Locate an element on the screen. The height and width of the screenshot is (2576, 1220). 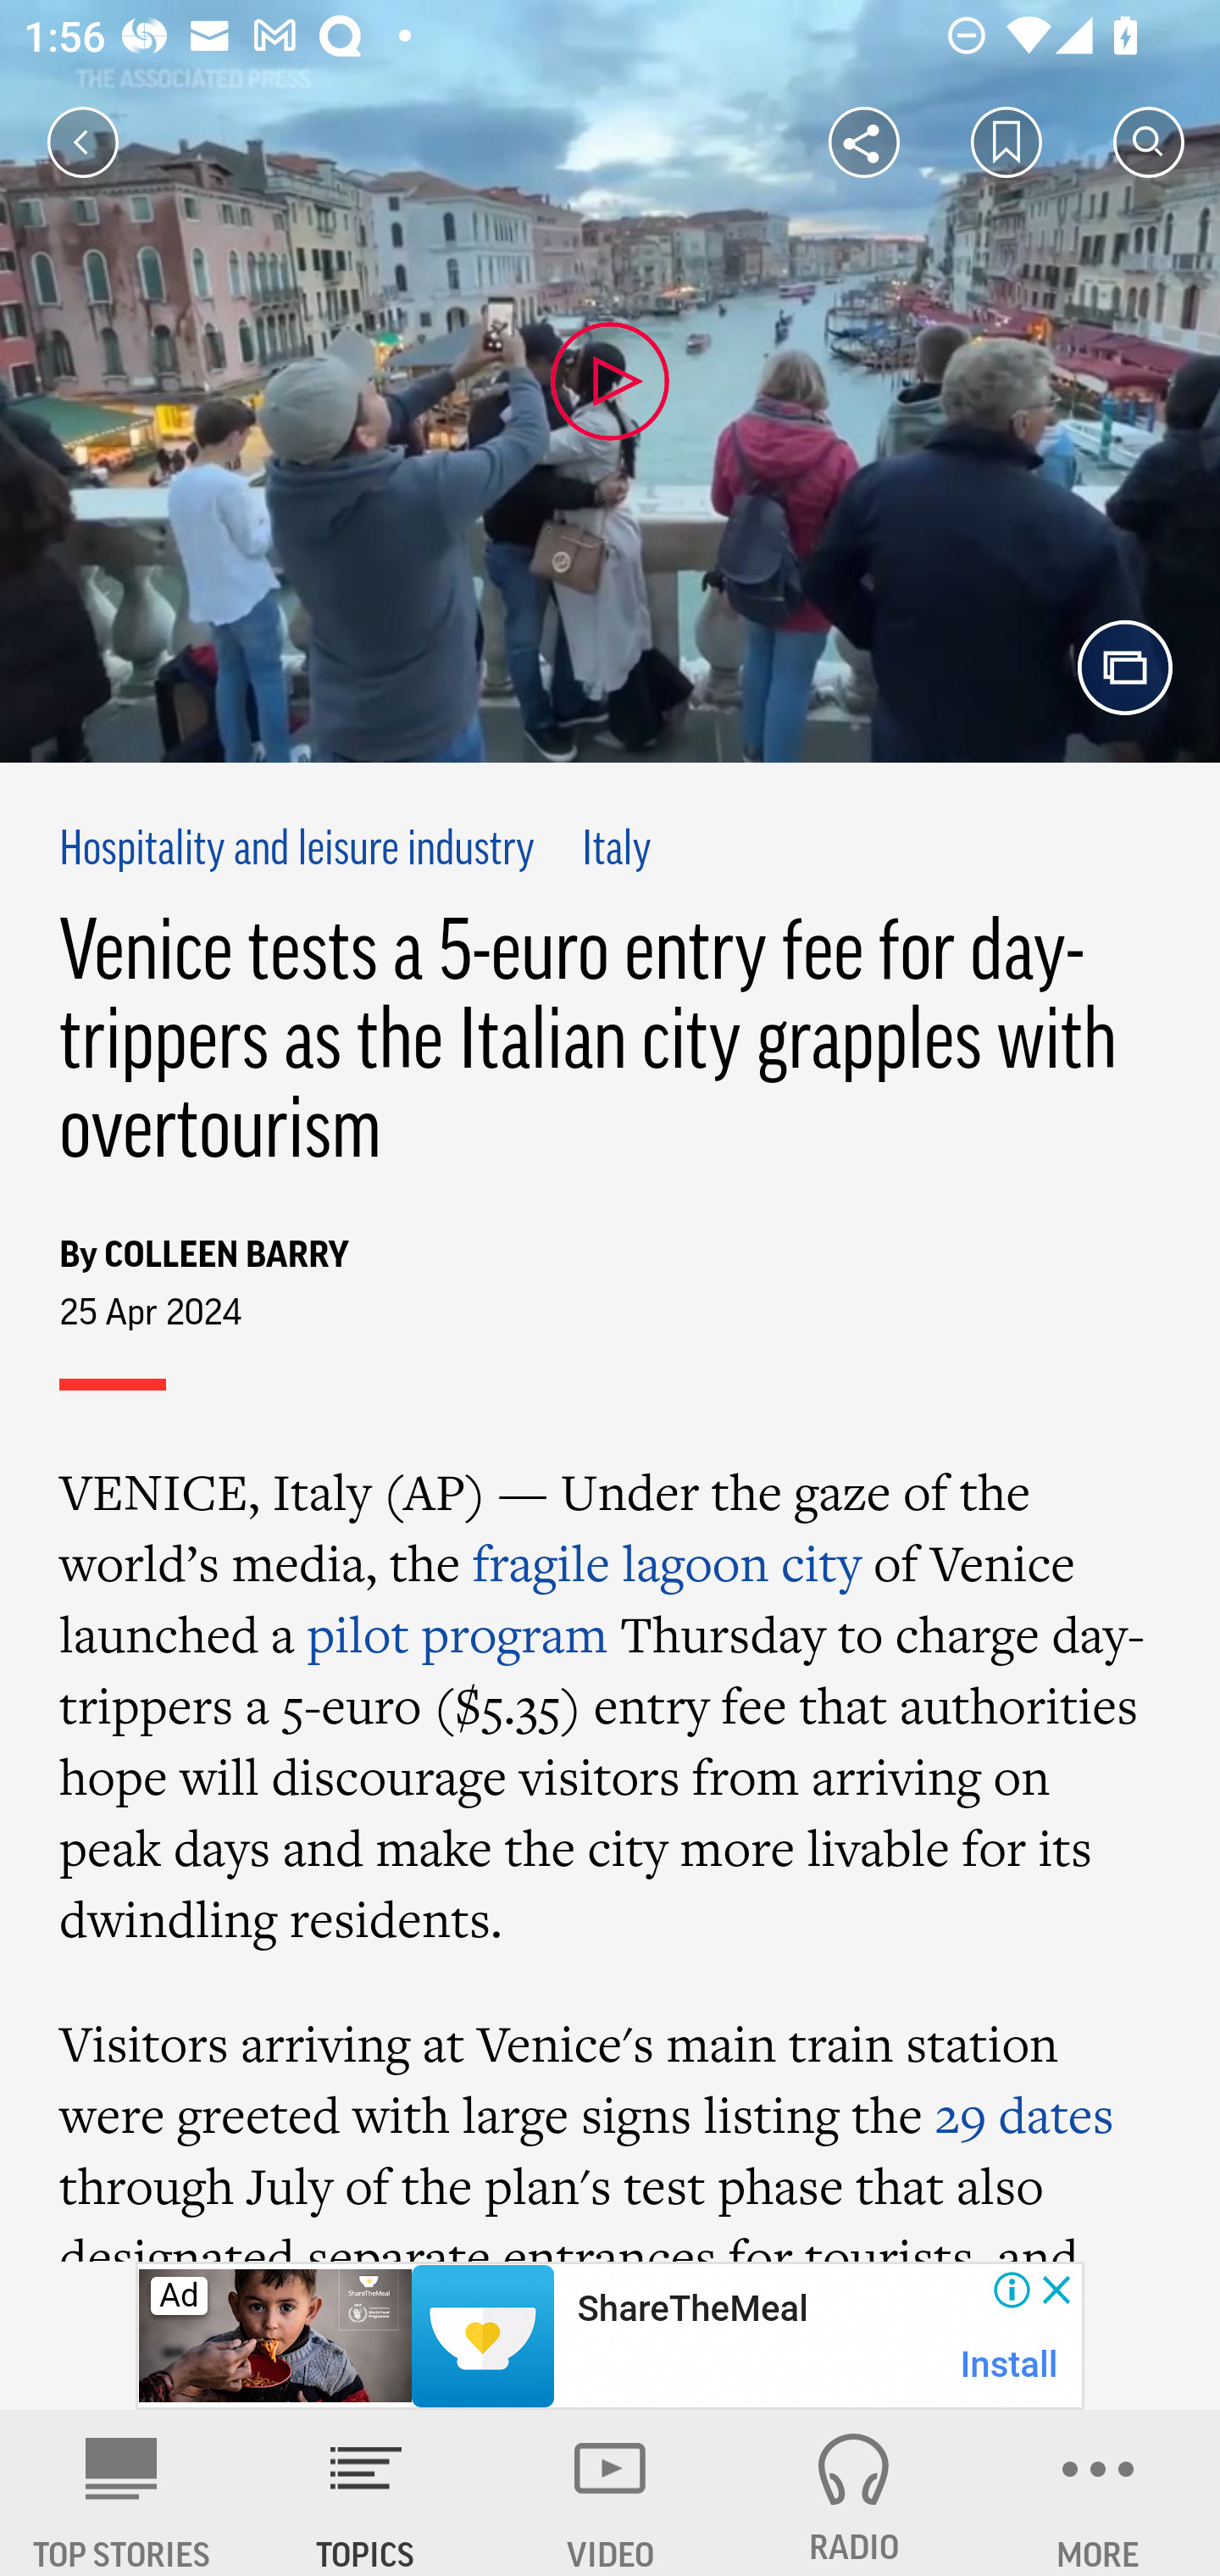
ShareTheMeal is located at coordinates (691, 2309).